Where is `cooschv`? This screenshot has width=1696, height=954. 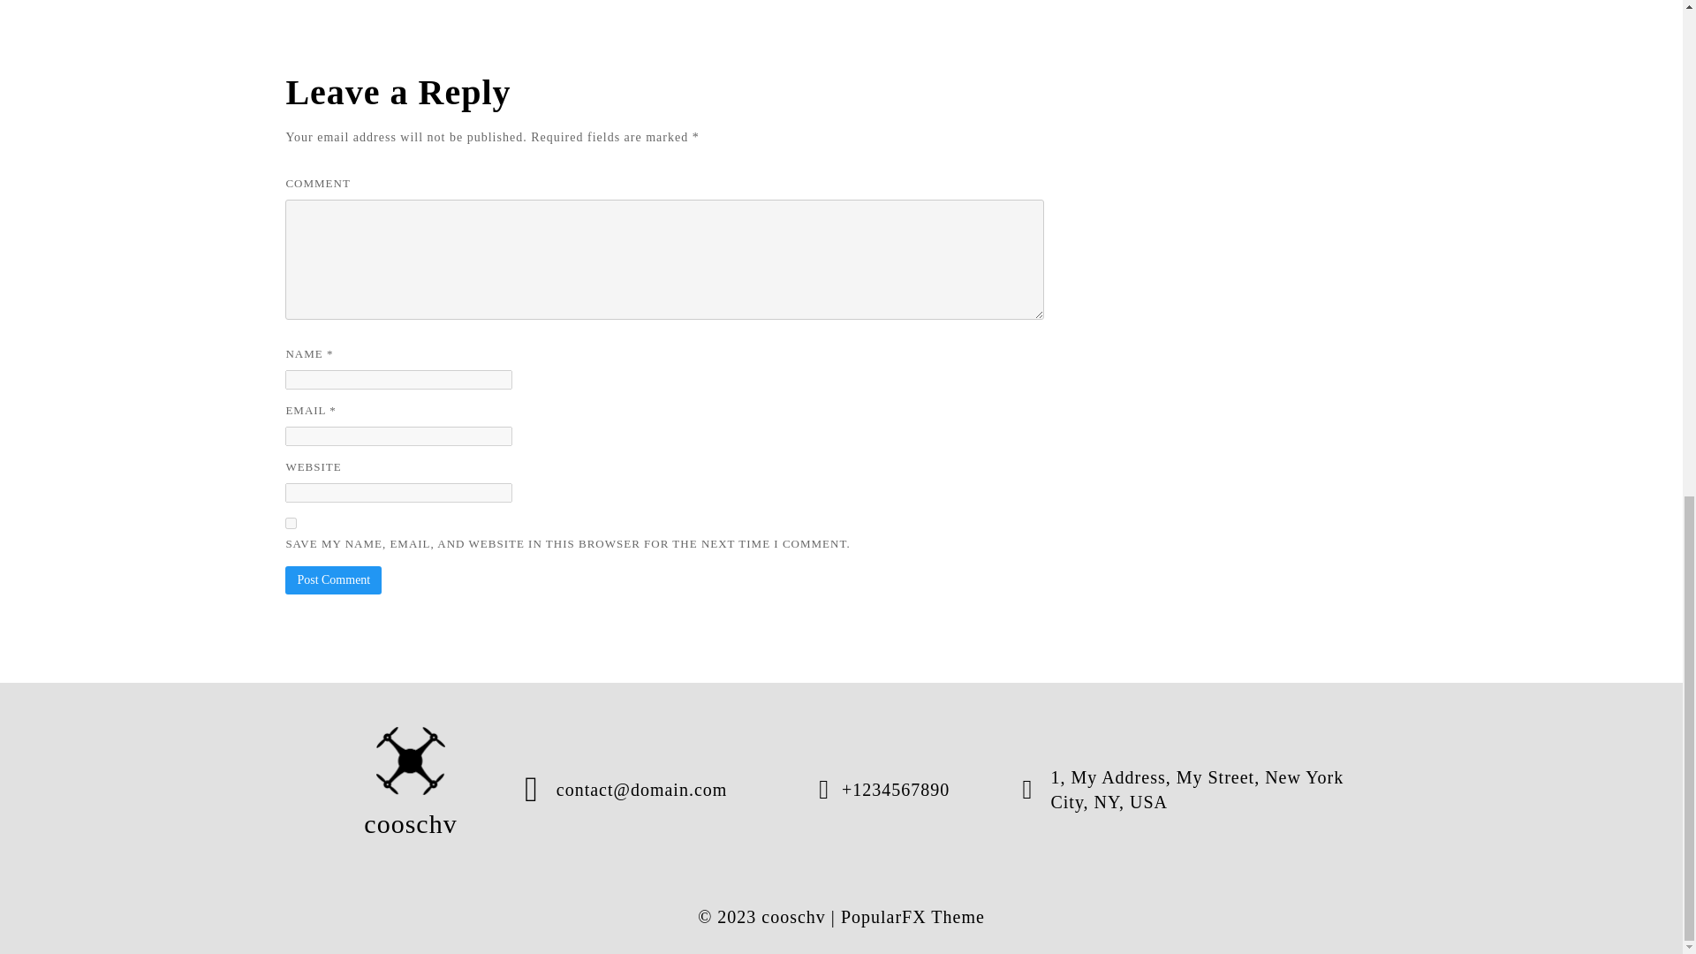 cooschv is located at coordinates (411, 790).